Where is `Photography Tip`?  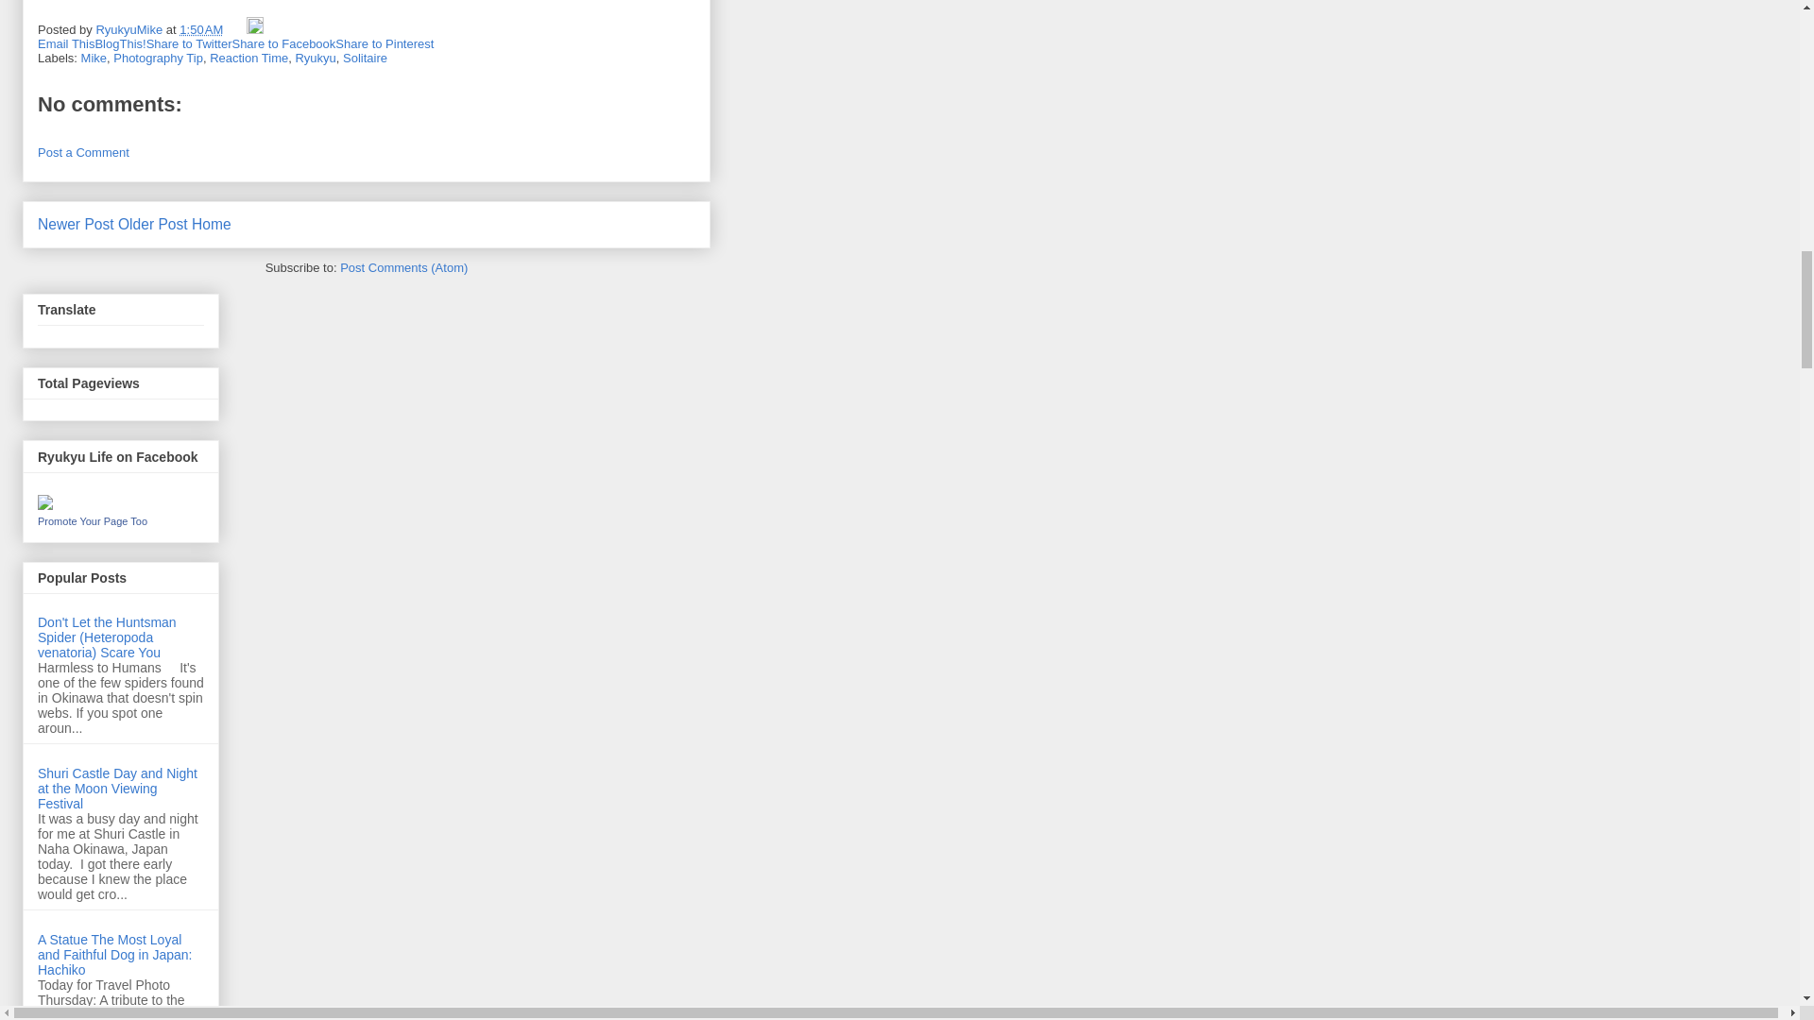 Photography Tip is located at coordinates (158, 59).